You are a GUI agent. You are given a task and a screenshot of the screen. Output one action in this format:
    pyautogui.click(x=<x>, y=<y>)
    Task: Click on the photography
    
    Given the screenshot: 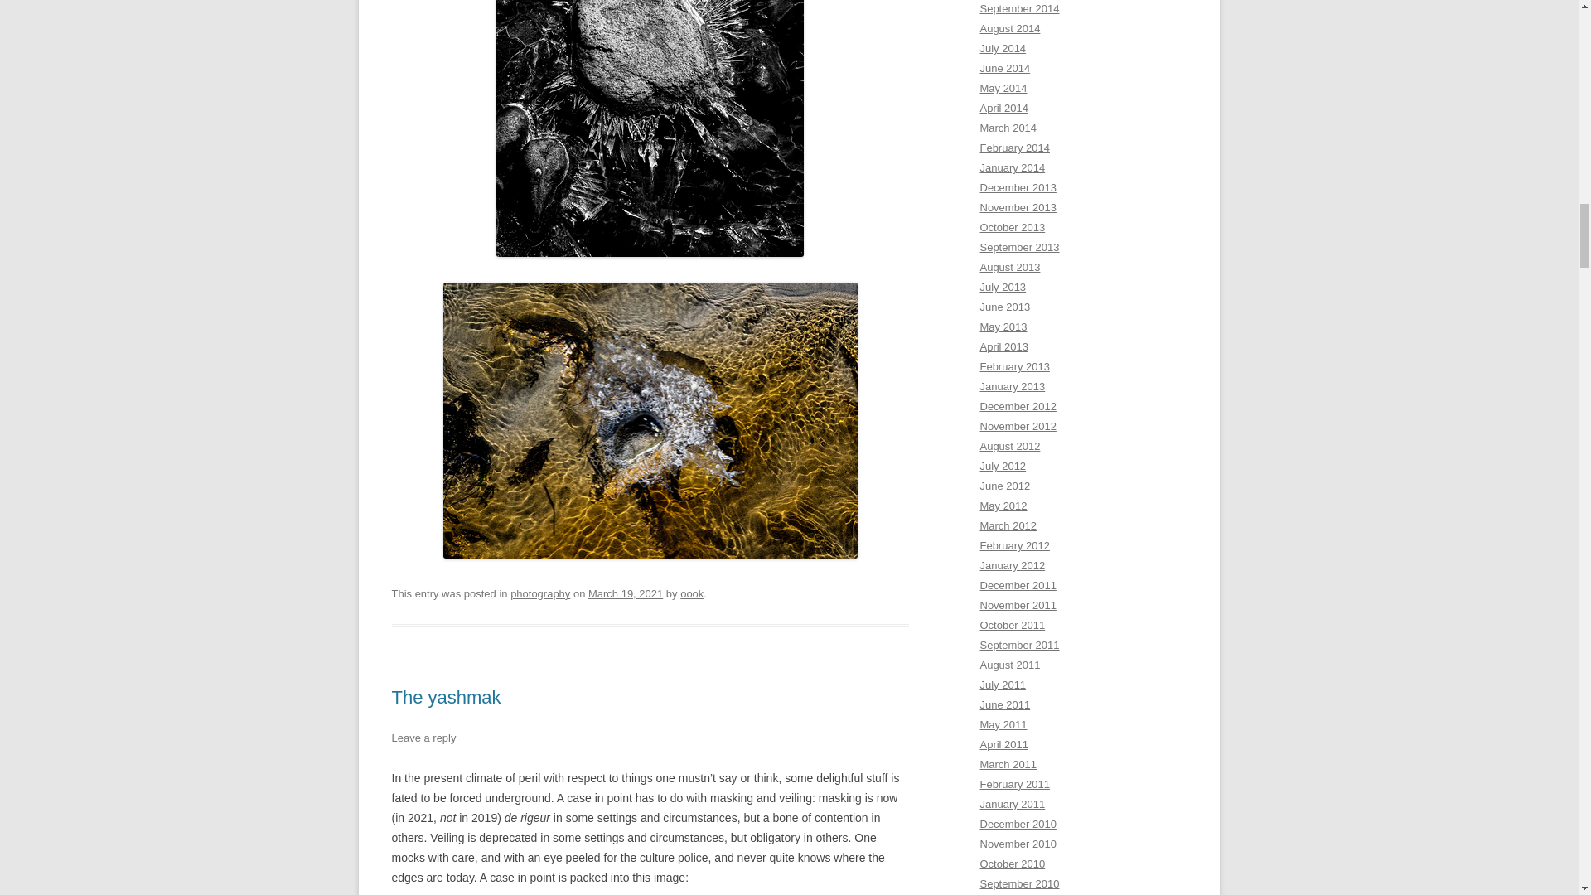 What is the action you would take?
    pyautogui.click(x=540, y=593)
    